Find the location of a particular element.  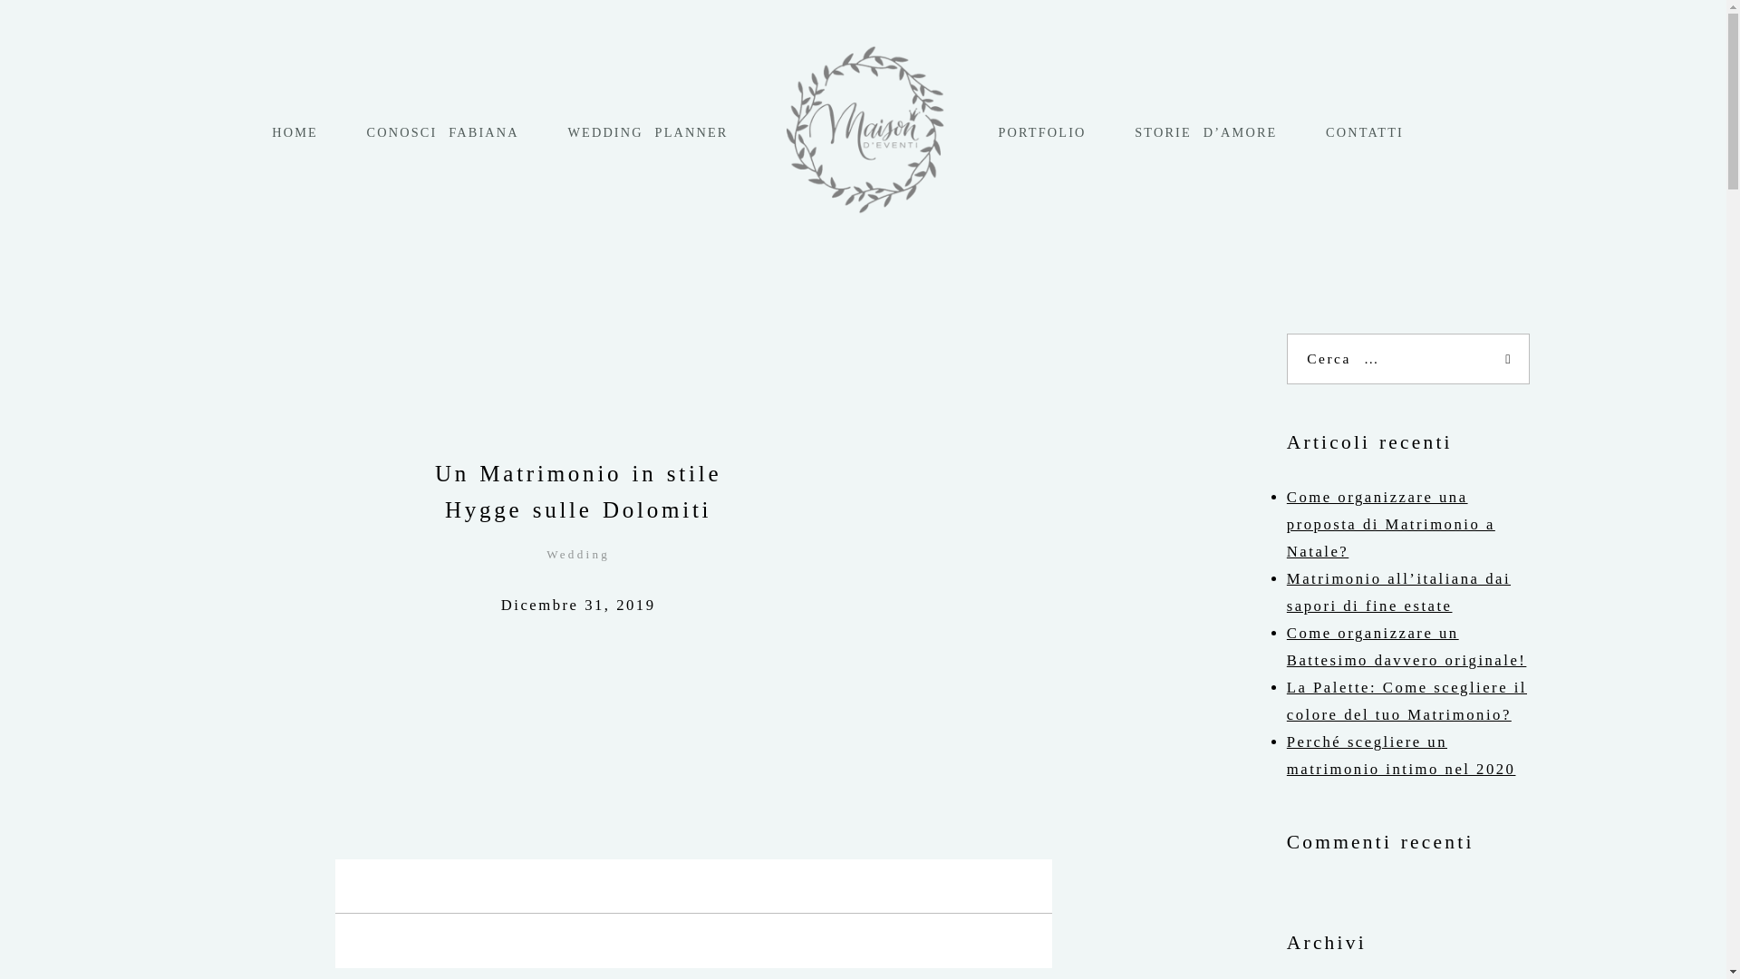

scrivimi una email is located at coordinates (1365, 132).